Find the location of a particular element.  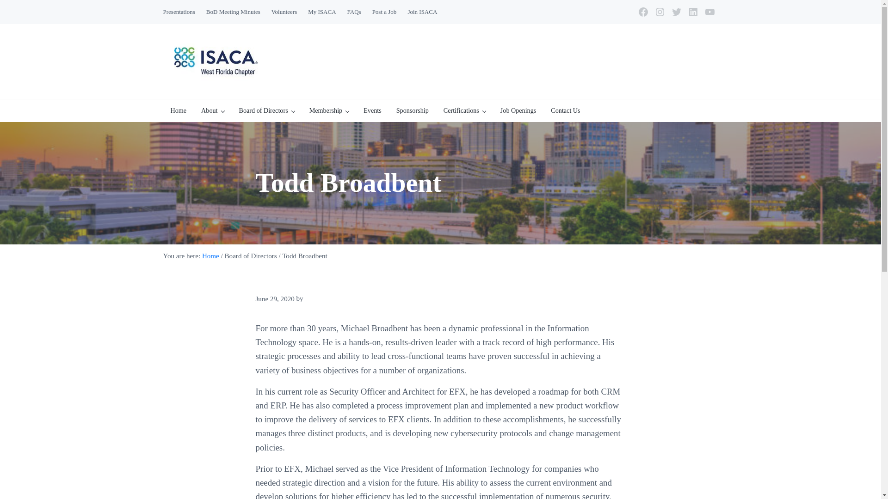

Events is located at coordinates (372, 110).